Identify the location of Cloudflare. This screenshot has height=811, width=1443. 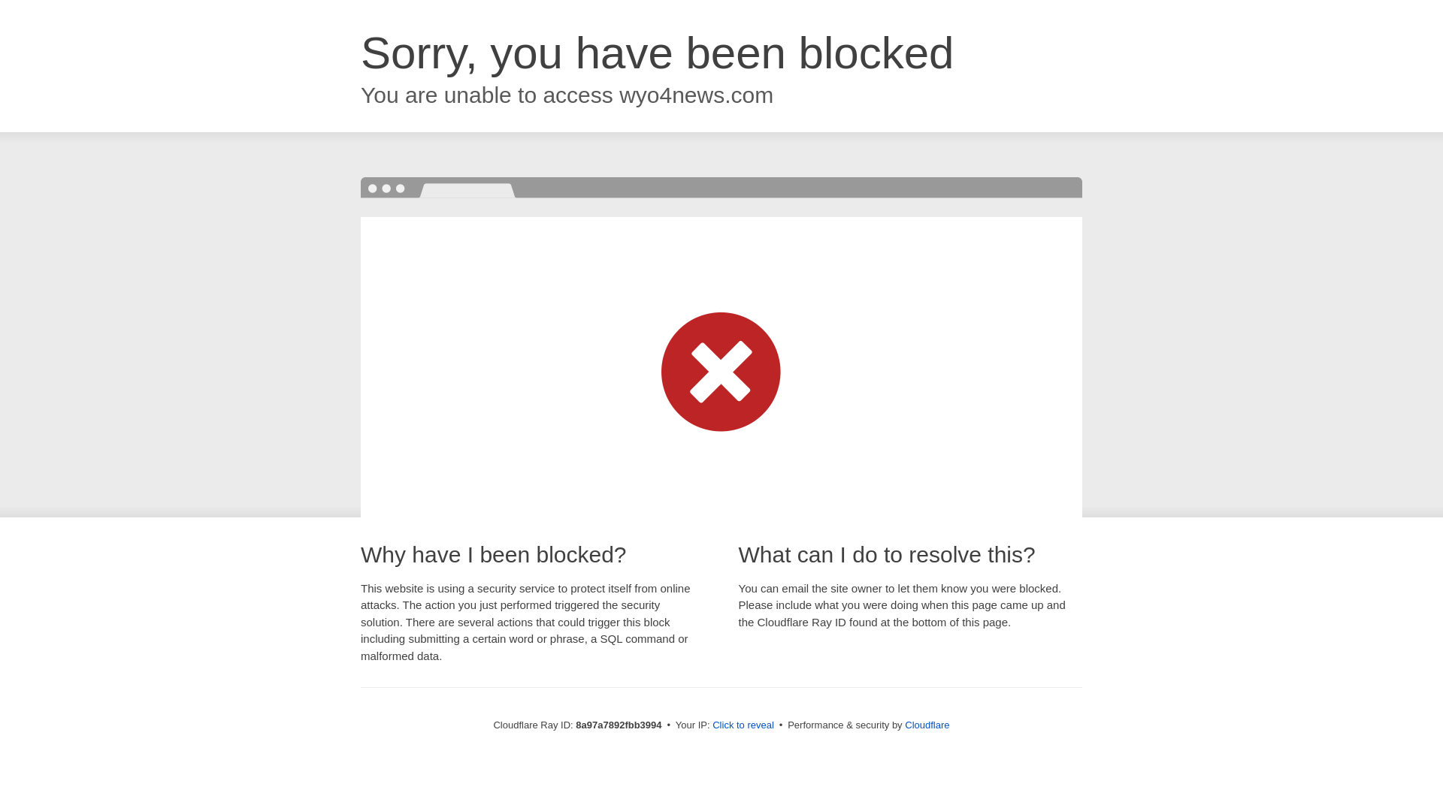
(927, 725).